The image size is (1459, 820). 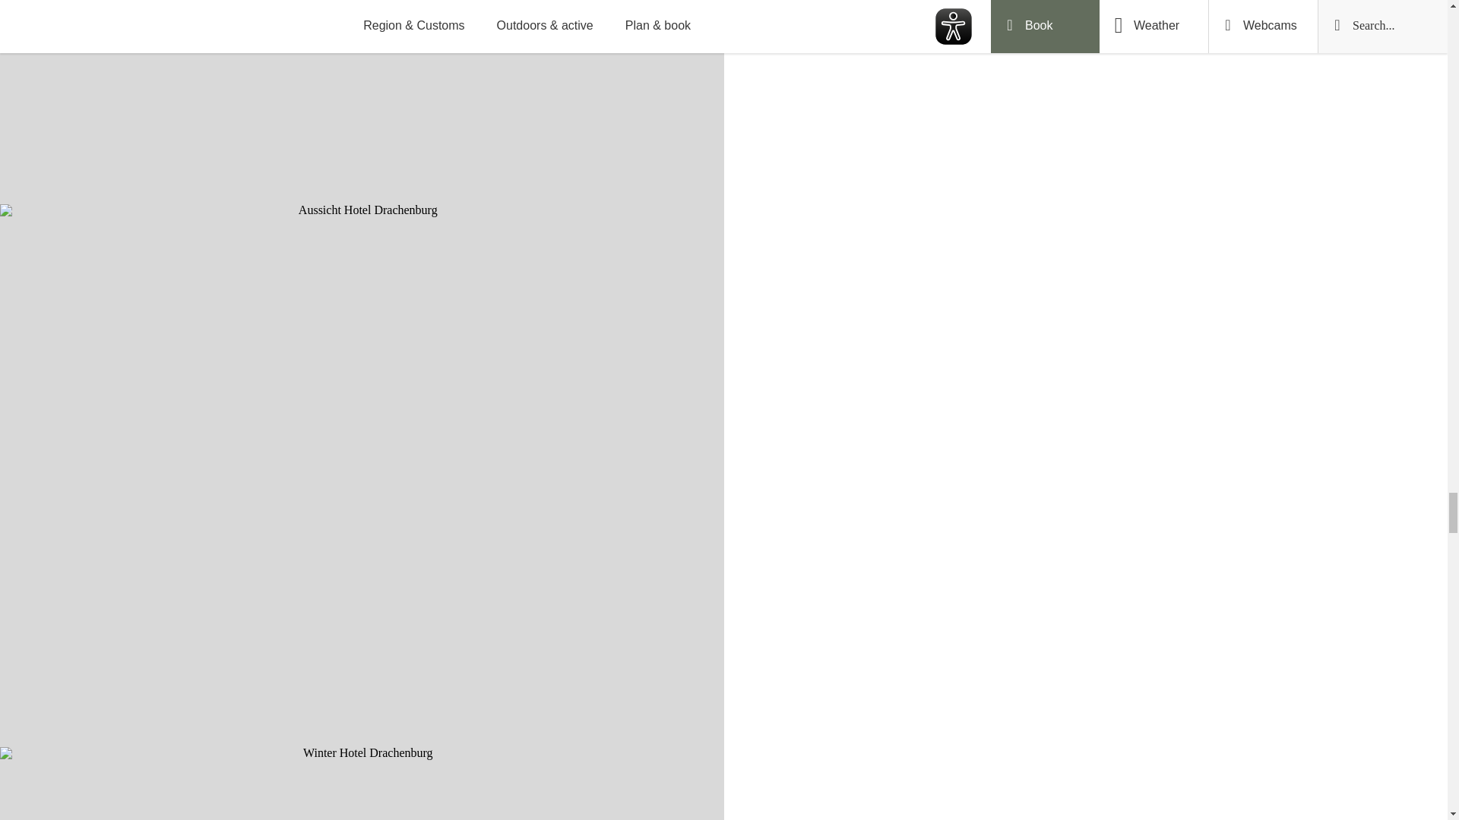 I want to click on Winter Hotel Drachenburg, so click(x=362, y=784).